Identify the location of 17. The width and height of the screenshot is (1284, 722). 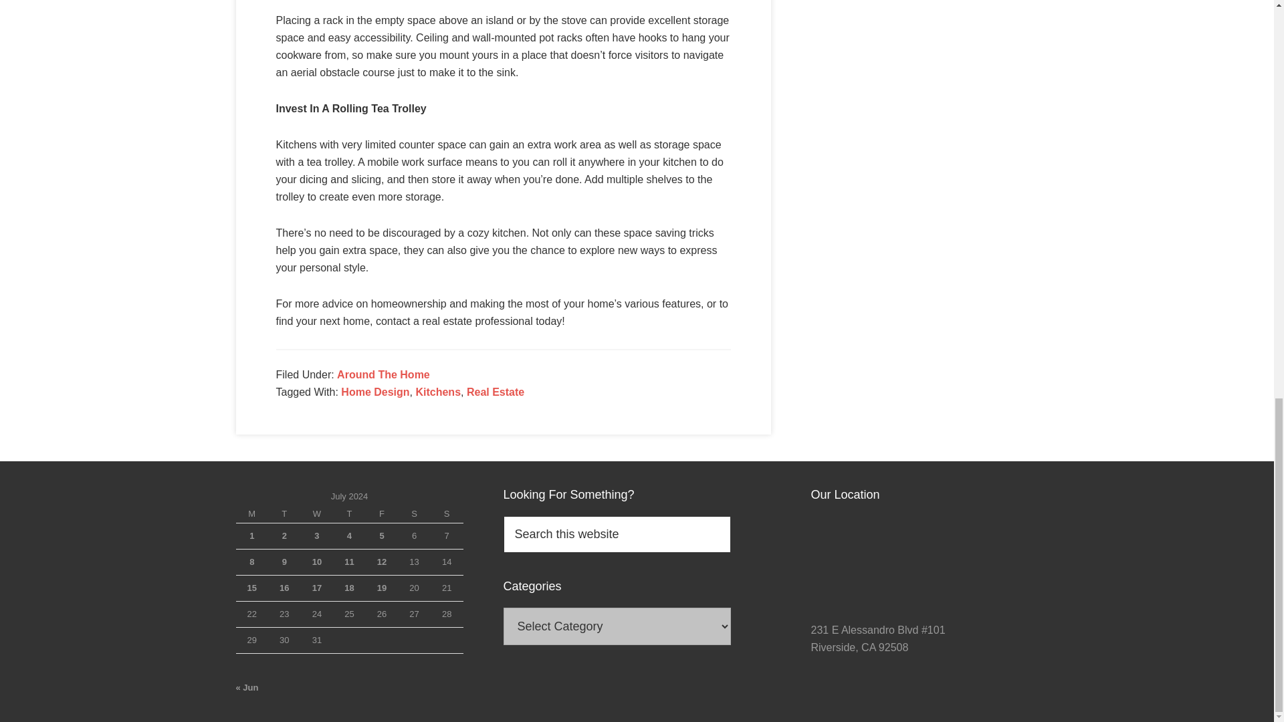
(317, 587).